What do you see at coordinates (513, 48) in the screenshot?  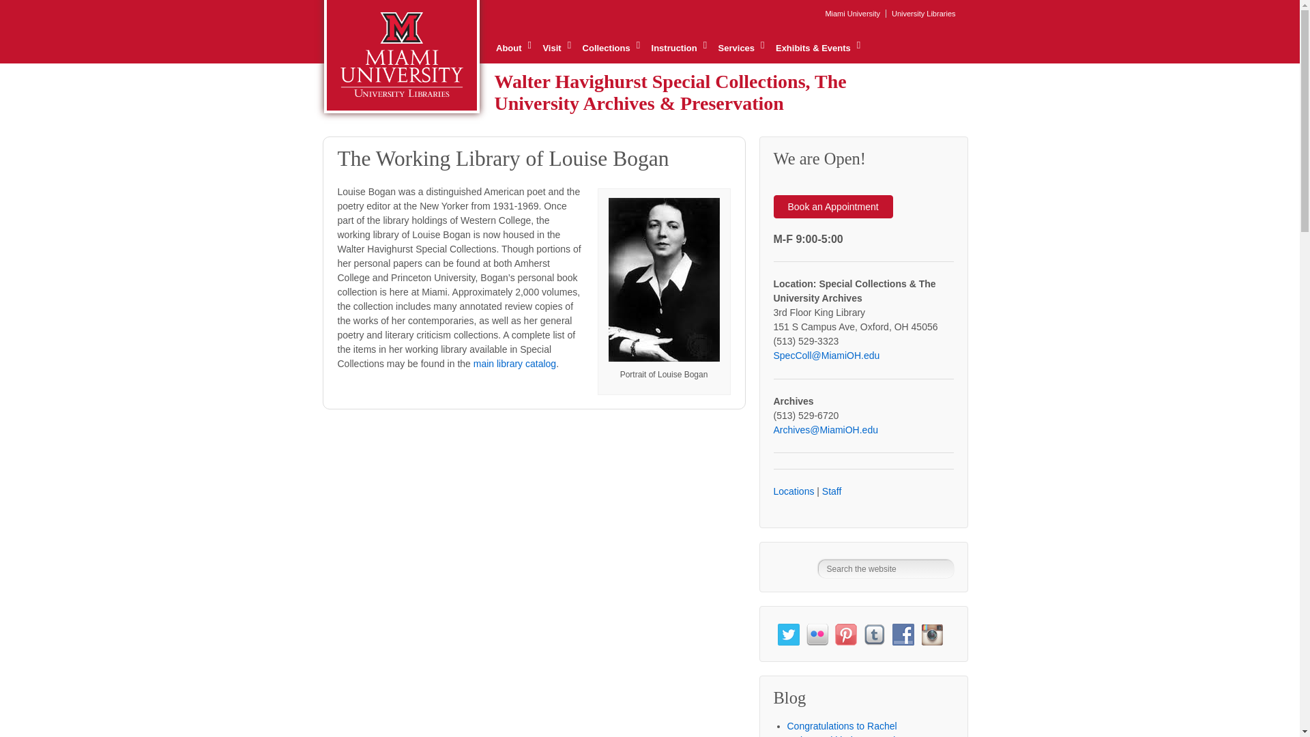 I see `About` at bounding box center [513, 48].